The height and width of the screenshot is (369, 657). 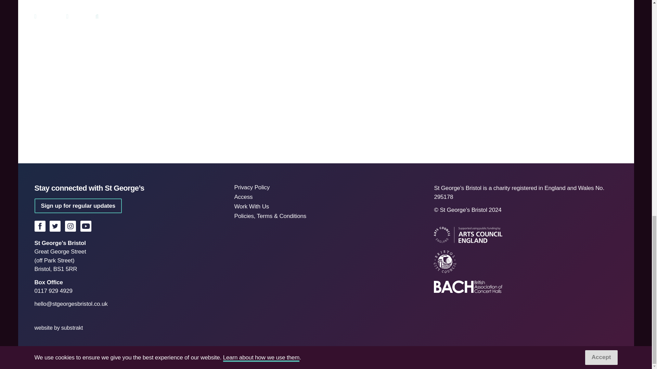 I want to click on 0117 929 4929, so click(x=53, y=291).